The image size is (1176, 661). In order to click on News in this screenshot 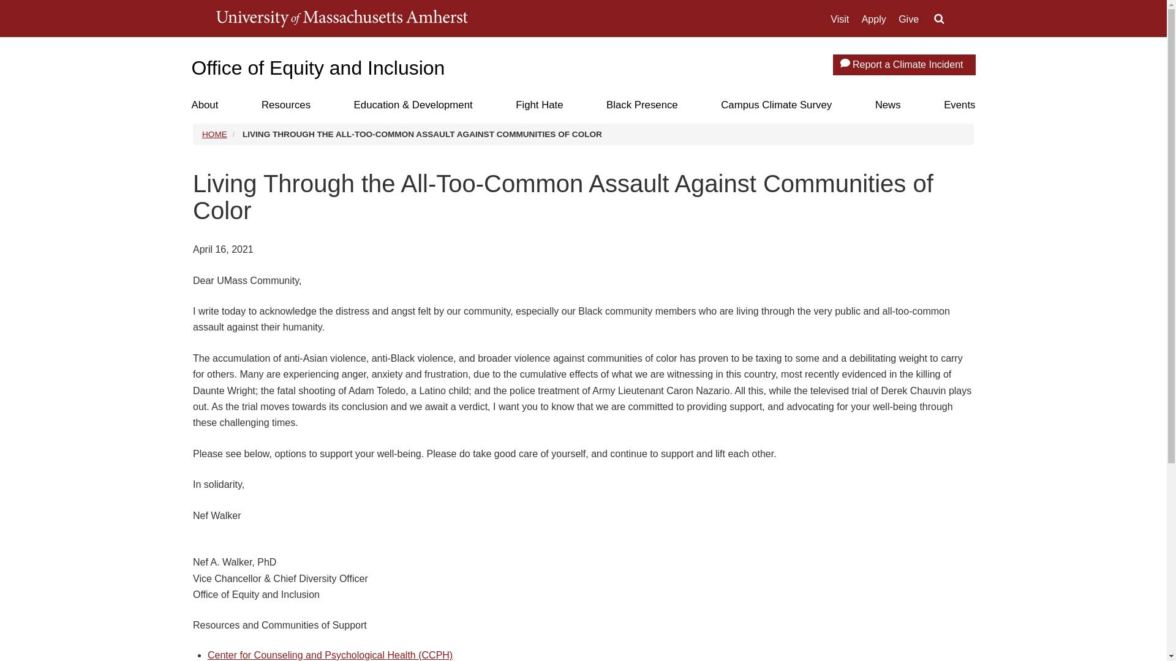, I will do `click(888, 105)`.